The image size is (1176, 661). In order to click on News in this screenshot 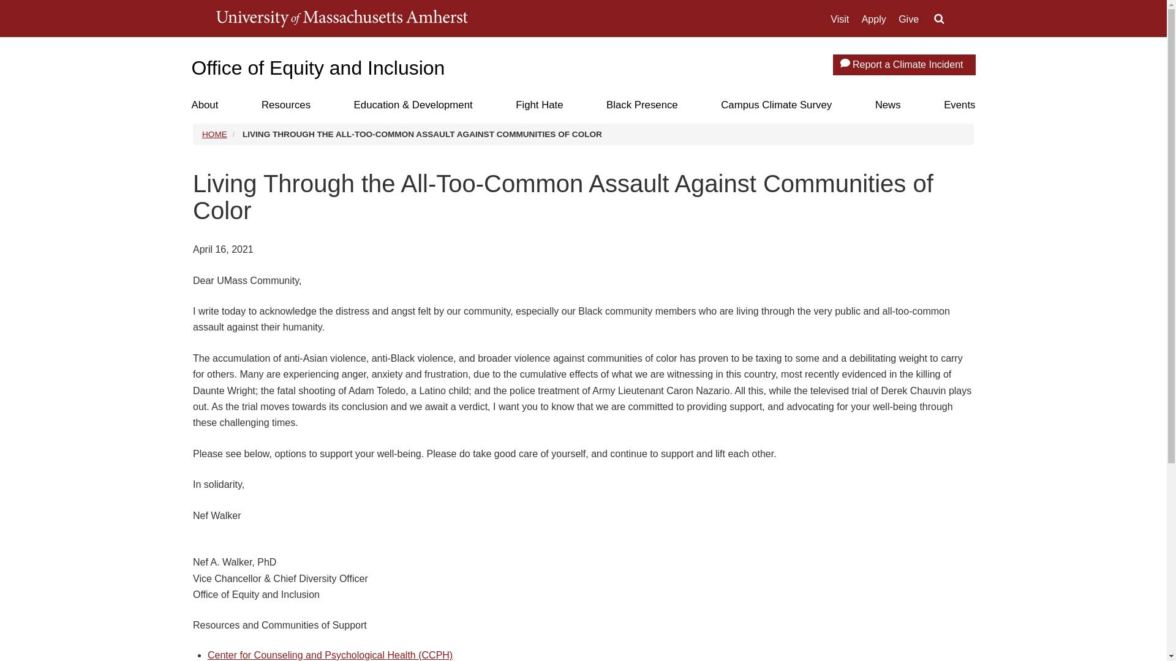, I will do `click(888, 105)`.